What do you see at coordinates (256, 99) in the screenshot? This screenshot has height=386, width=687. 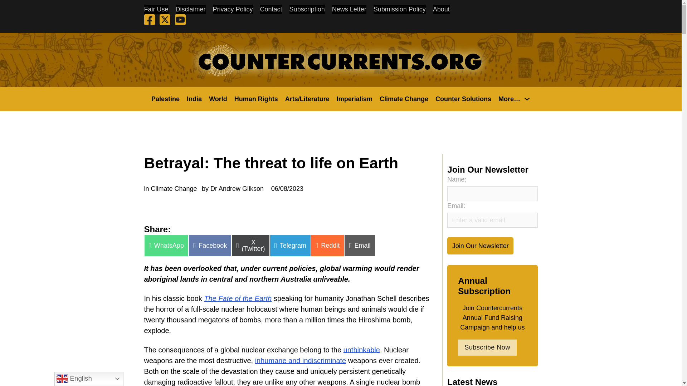 I see `Human Rights` at bounding box center [256, 99].